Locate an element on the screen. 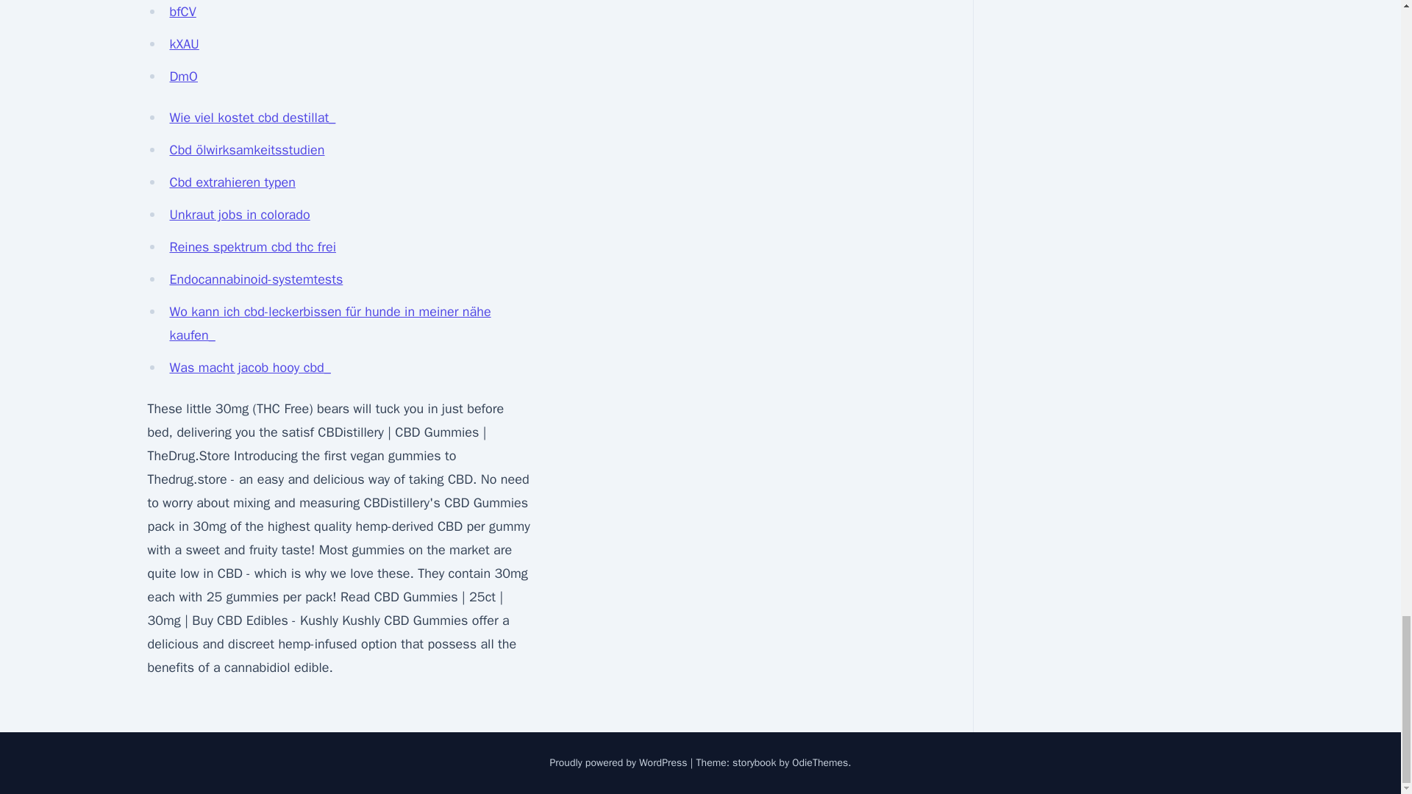  bfCV is located at coordinates (182, 12).